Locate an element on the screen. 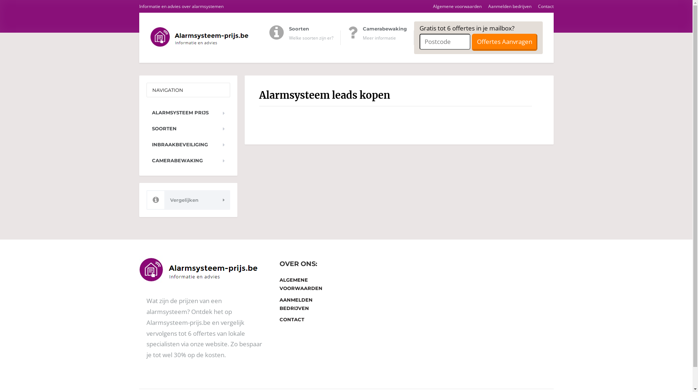 The image size is (698, 392). Contact is located at coordinates (543, 7).